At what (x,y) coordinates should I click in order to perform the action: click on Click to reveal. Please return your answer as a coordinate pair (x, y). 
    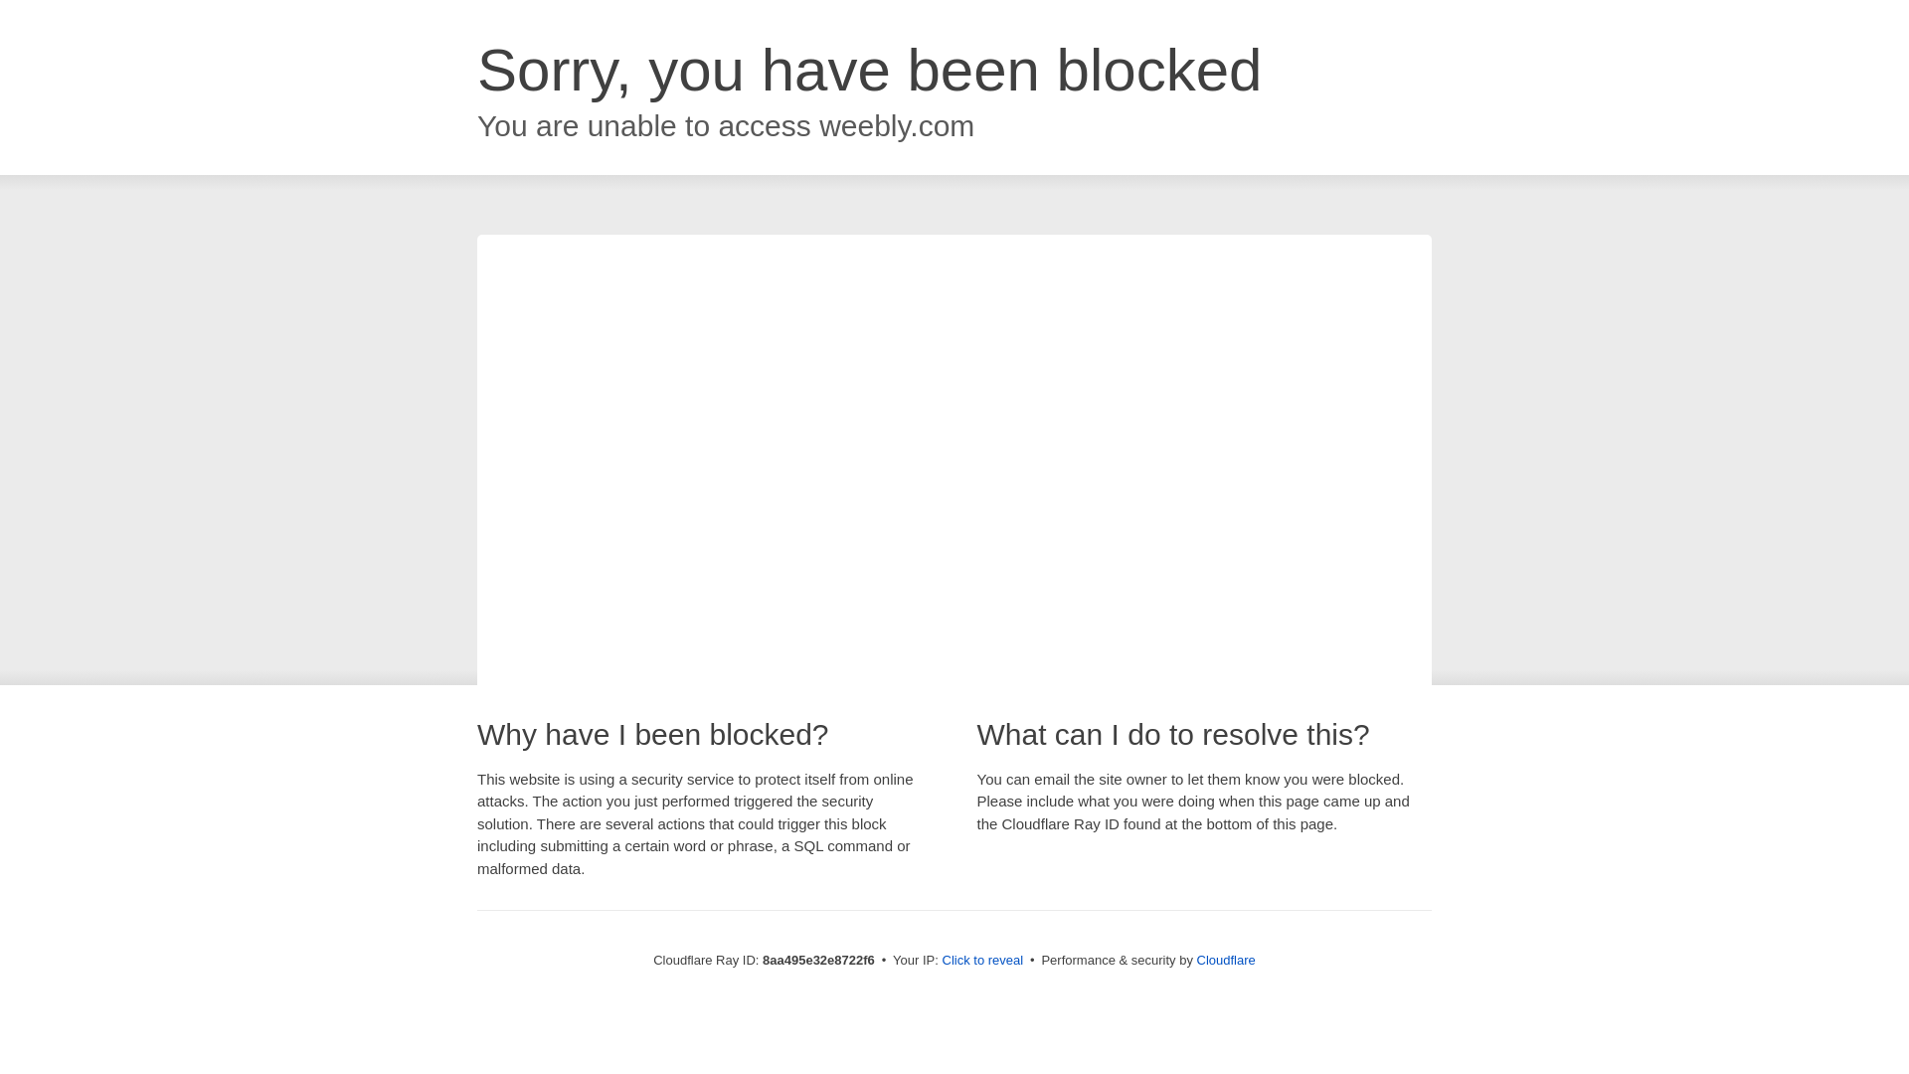
    Looking at the image, I should click on (982, 961).